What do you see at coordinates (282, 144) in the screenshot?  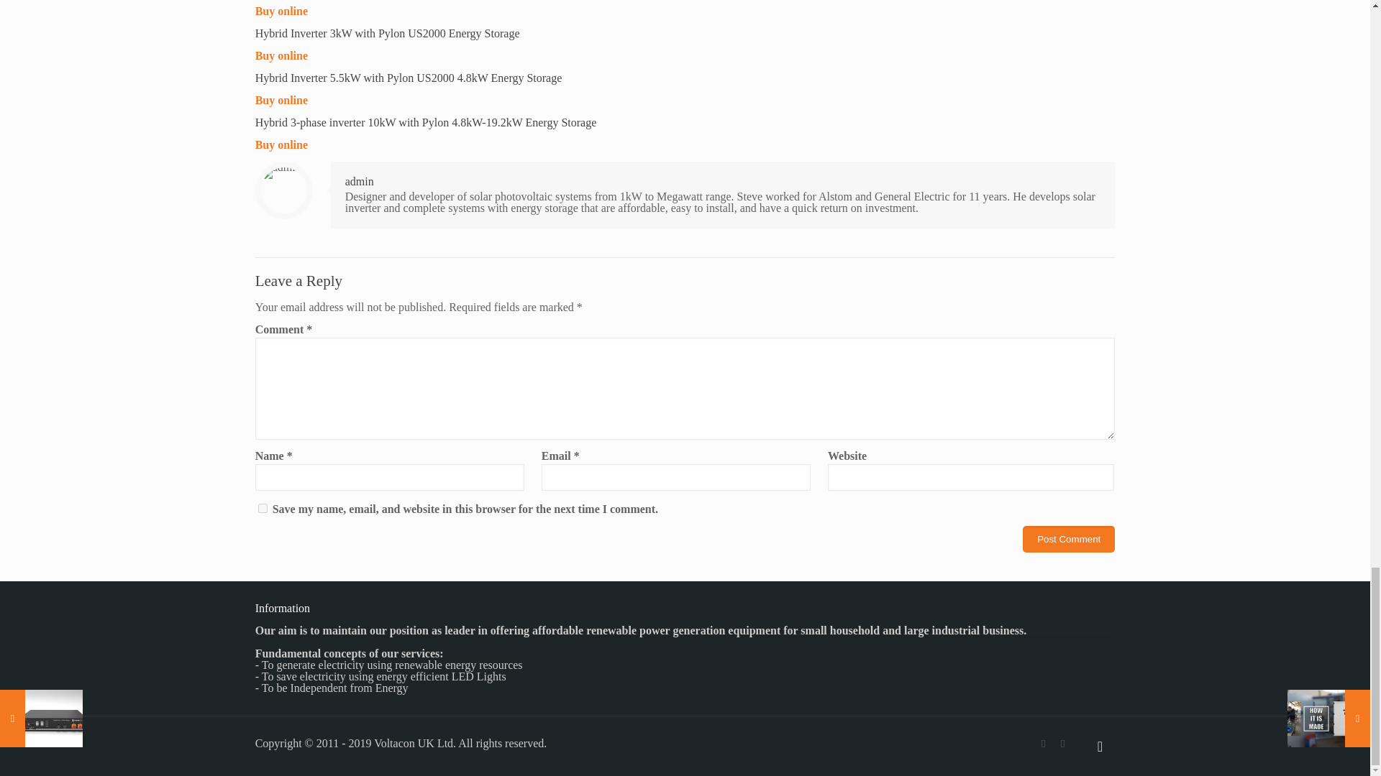 I see `Buy online` at bounding box center [282, 144].